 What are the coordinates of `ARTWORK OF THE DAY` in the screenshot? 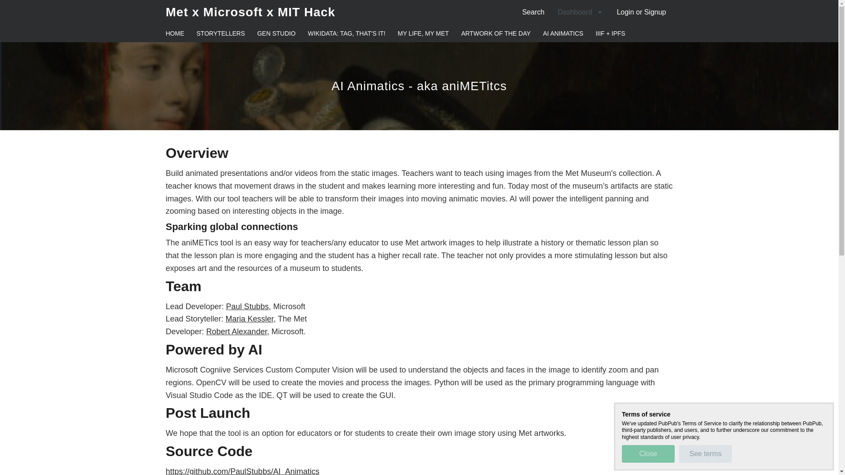 It's located at (496, 33).